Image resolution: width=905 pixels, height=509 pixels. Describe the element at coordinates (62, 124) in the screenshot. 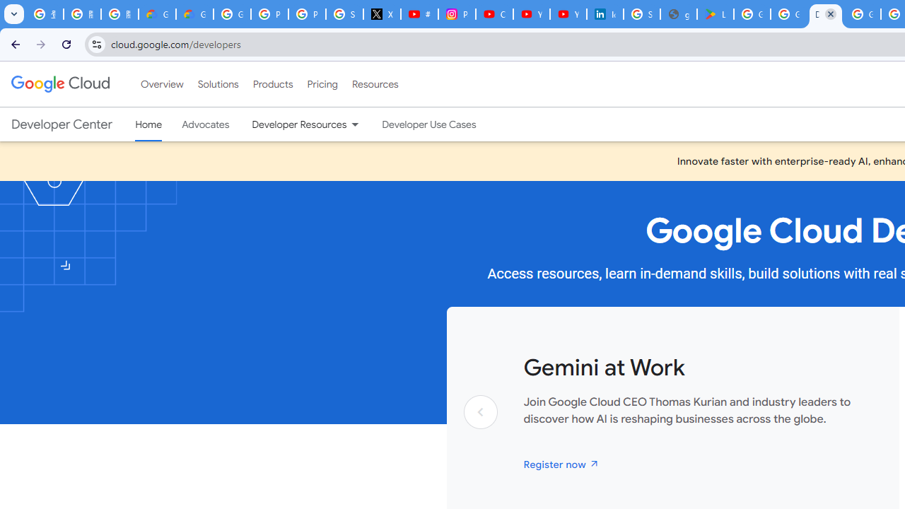

I see `Developer Center` at that location.